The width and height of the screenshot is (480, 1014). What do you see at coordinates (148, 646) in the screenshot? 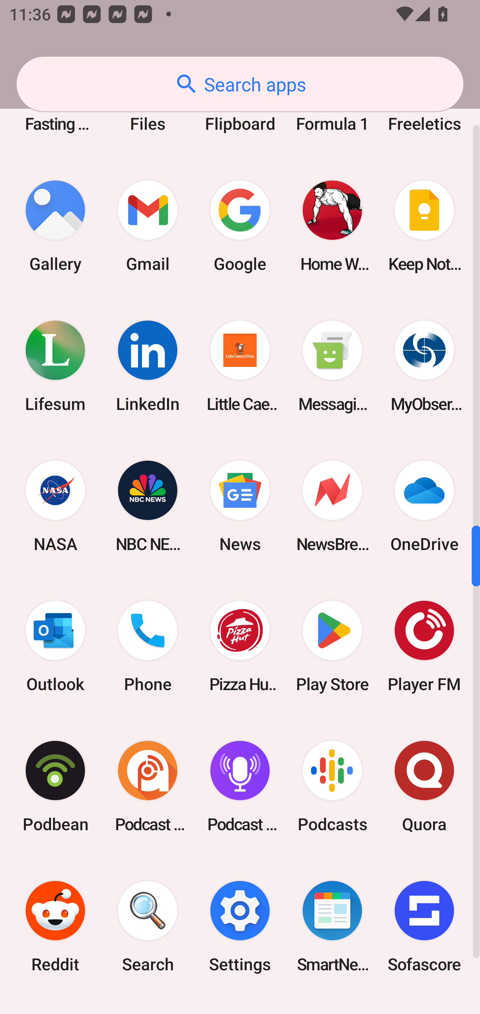
I see `Phone` at bounding box center [148, 646].